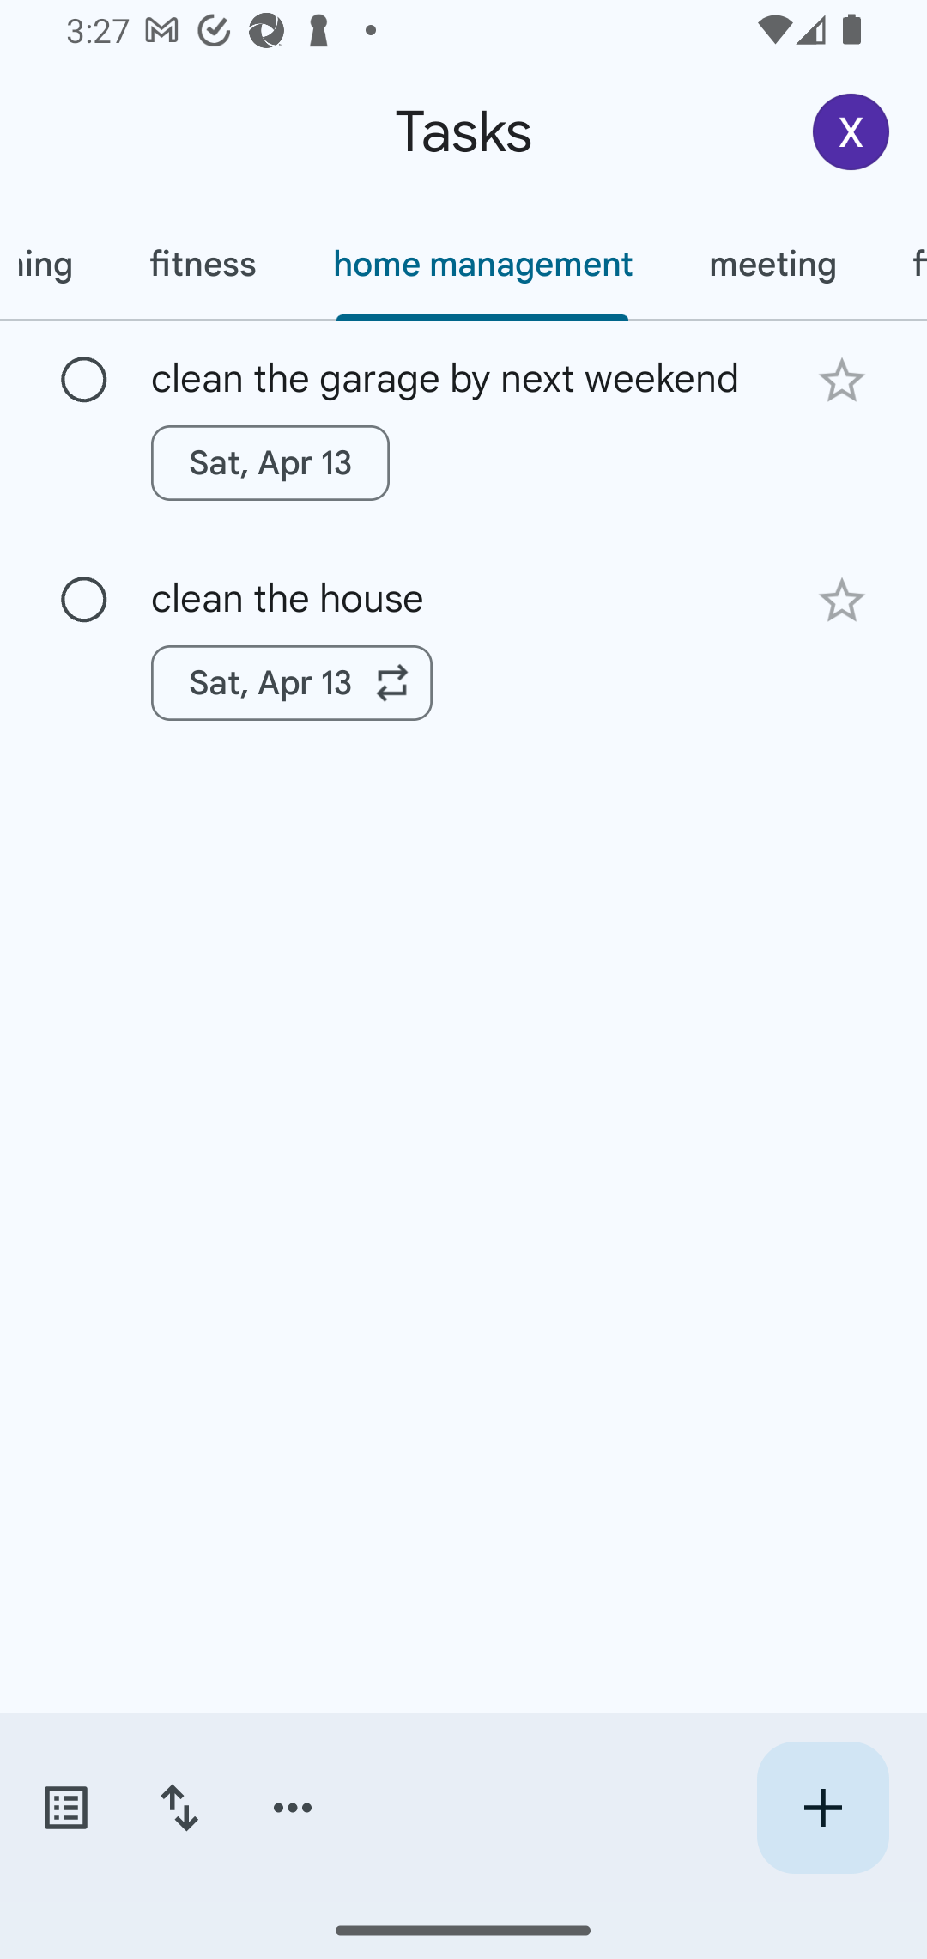  What do you see at coordinates (65, 1808) in the screenshot?
I see `Switch task lists` at bounding box center [65, 1808].